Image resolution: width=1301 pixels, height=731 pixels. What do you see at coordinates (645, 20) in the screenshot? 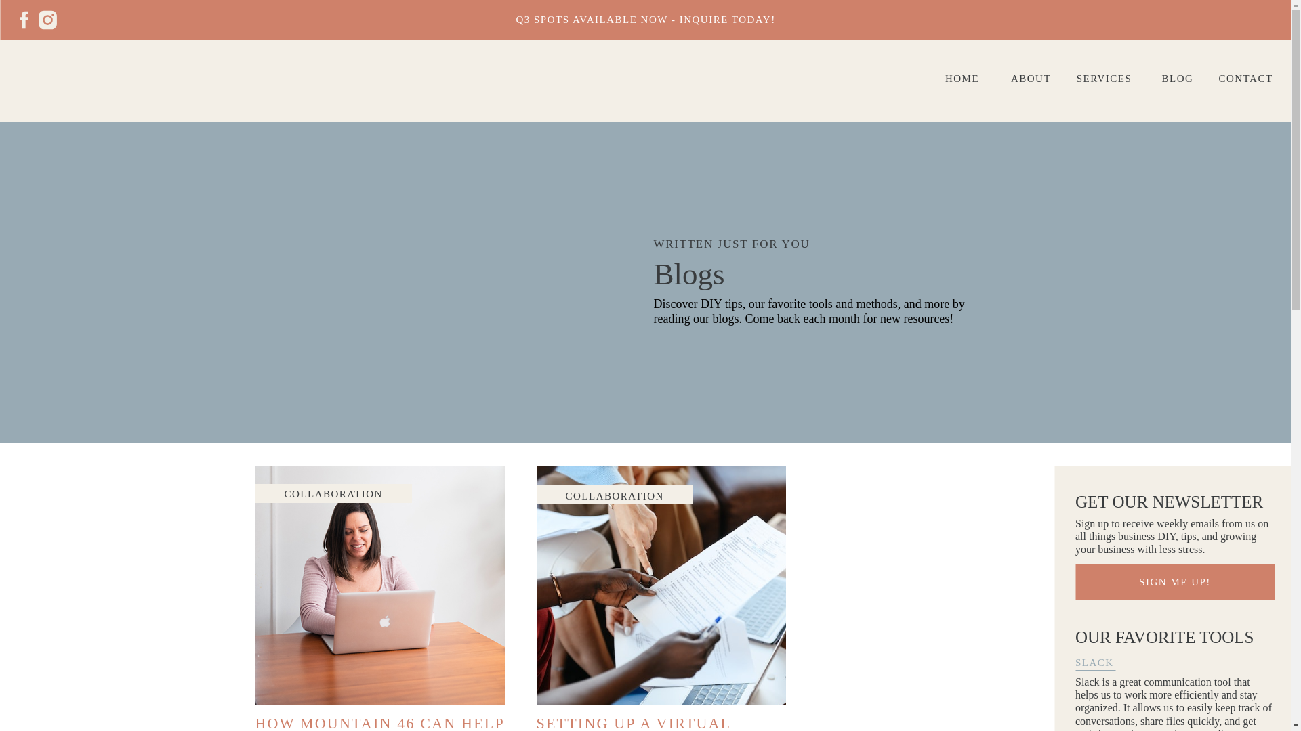
I see `Q3 SPOTS AVAILABLE NOW - INQUIRE TODAY!` at bounding box center [645, 20].